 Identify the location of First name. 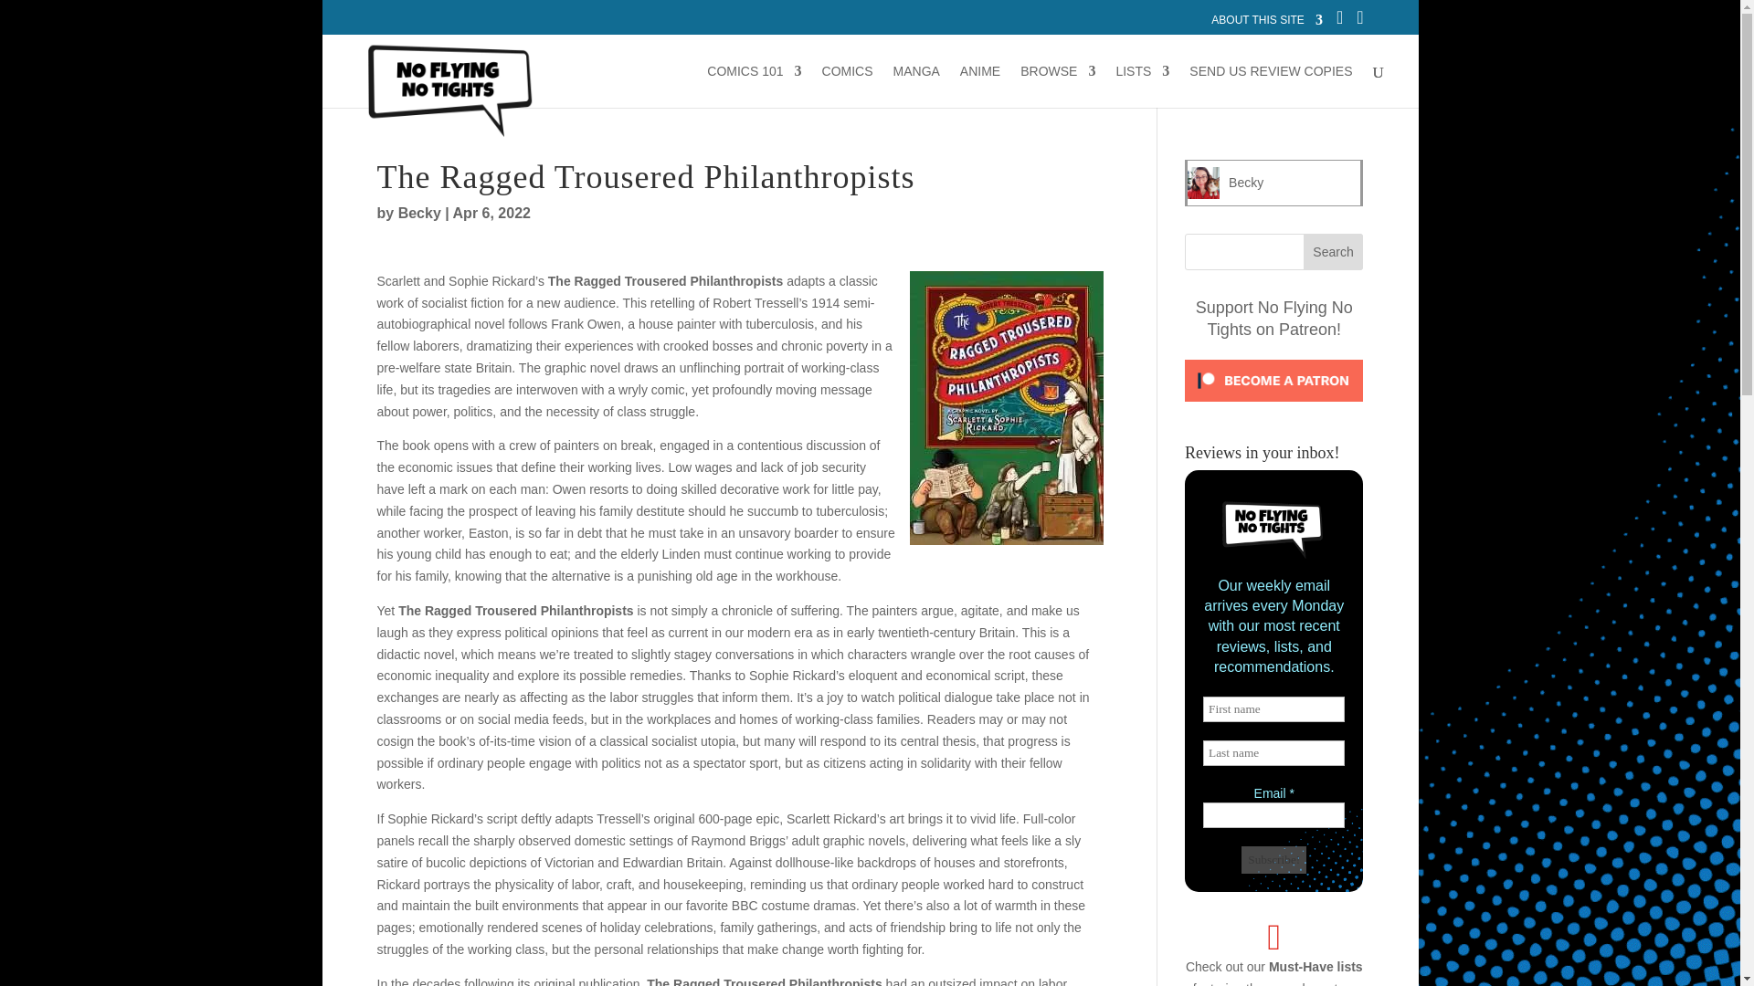
(1273, 708).